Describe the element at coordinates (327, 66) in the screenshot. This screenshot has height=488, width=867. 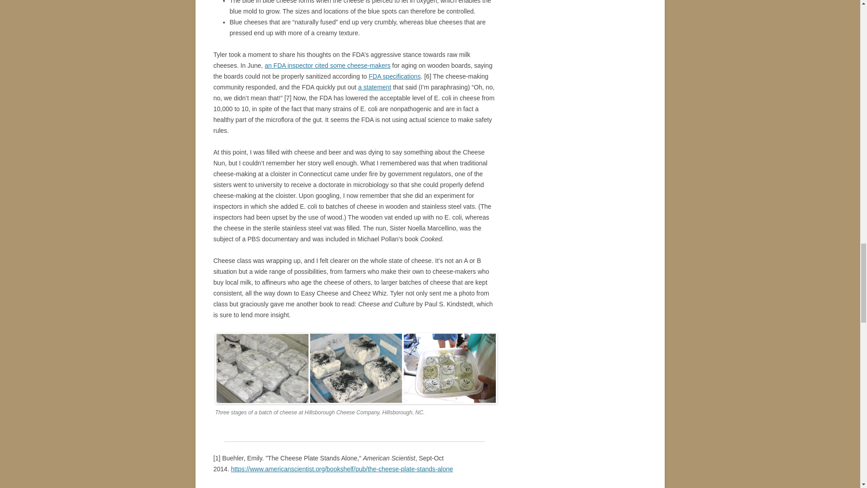
I see `FDA inspector citation` at that location.